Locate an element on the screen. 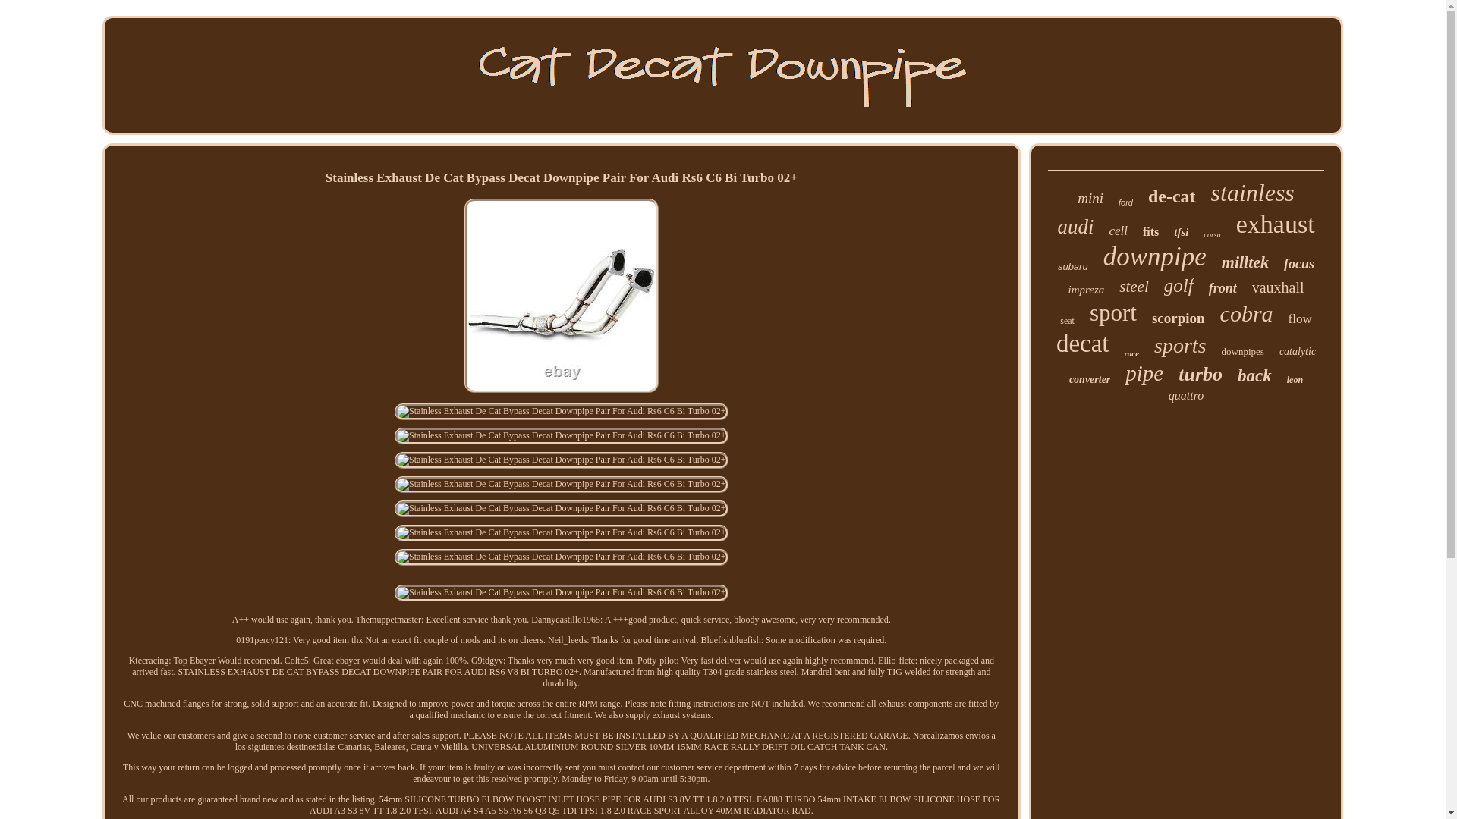 The image size is (1457, 819). stainless is located at coordinates (1252, 193).